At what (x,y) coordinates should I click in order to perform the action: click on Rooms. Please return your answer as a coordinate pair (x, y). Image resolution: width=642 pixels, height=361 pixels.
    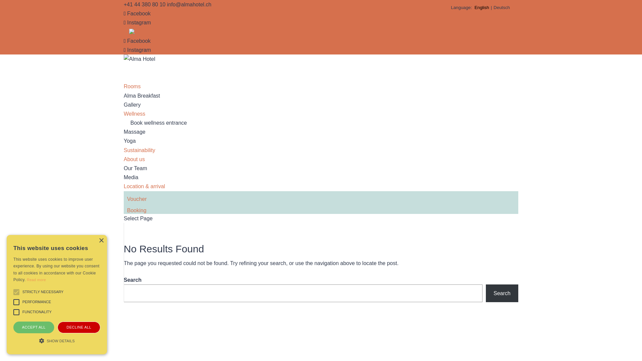
    Looking at the image, I should click on (132, 96).